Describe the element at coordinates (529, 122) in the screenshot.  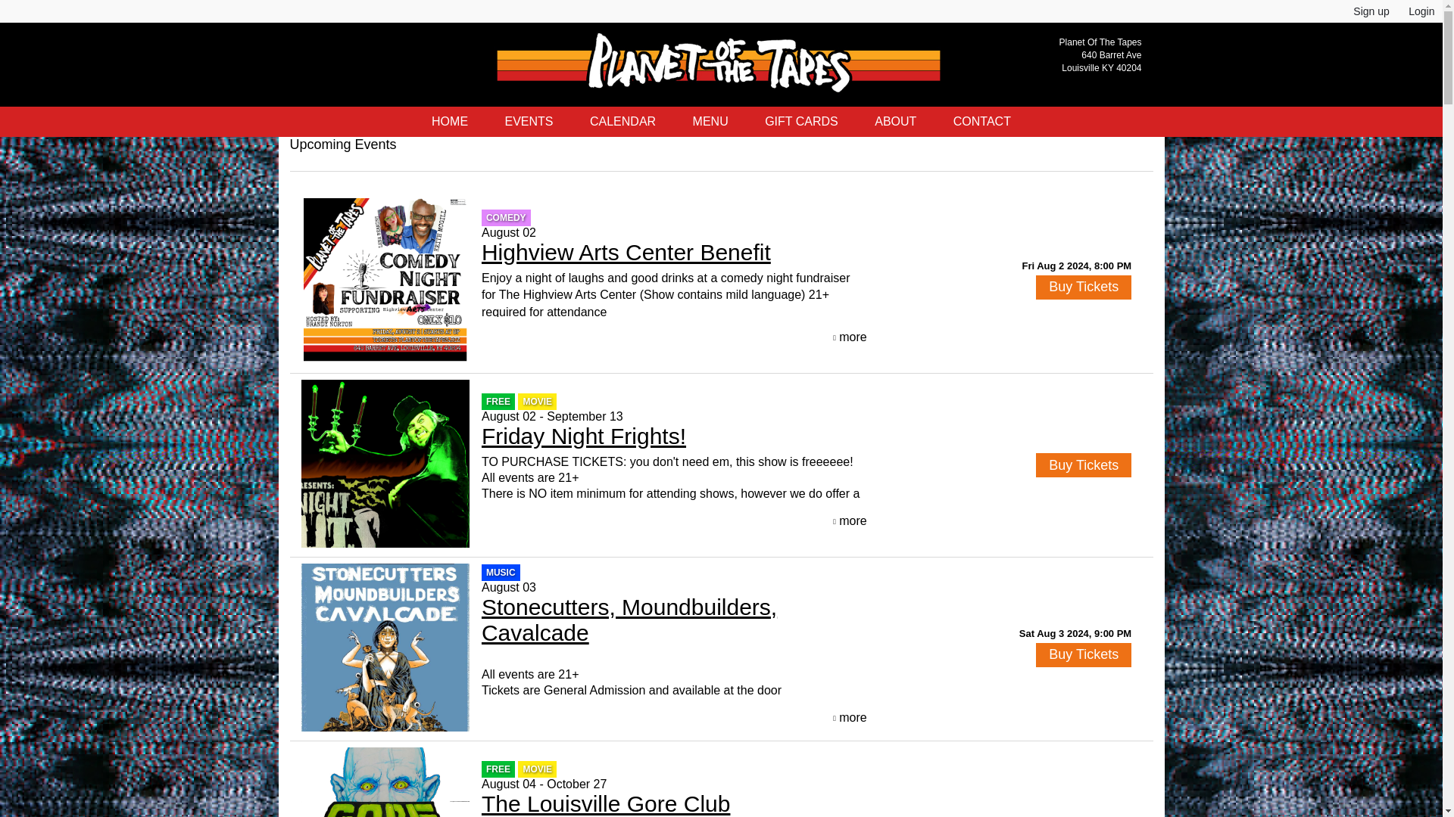
I see `EVENTS` at that location.